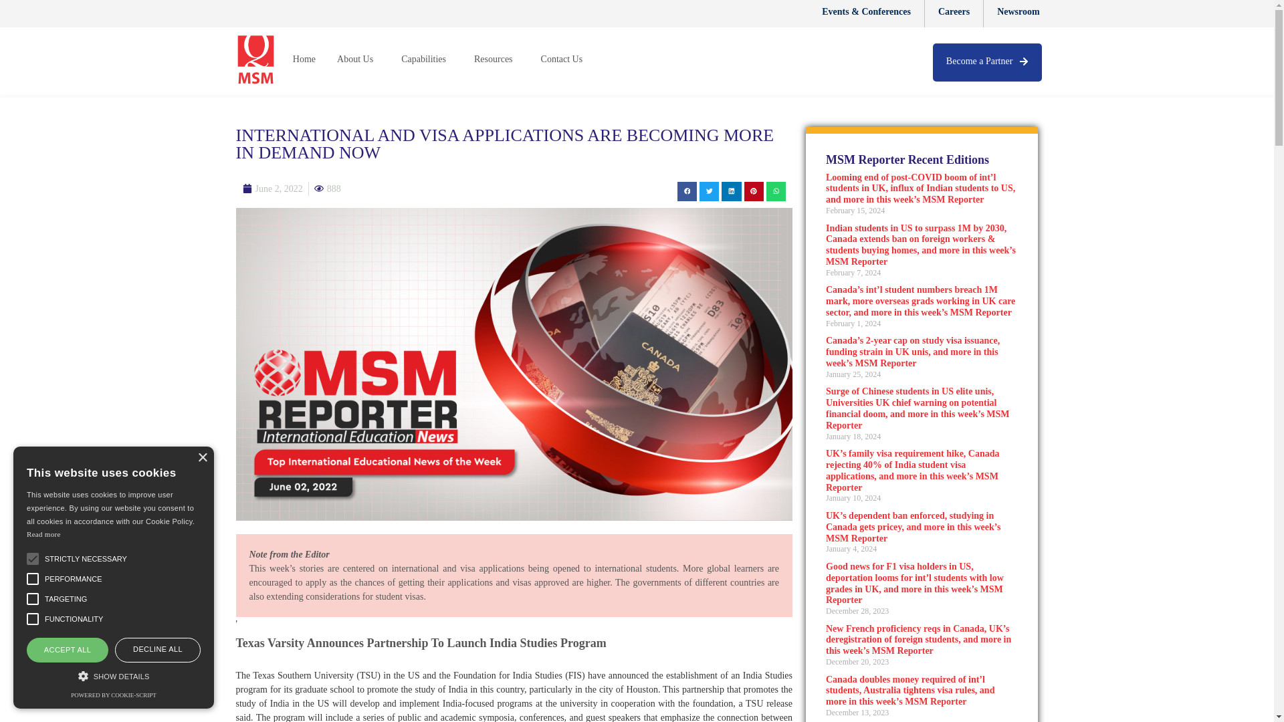 Image resolution: width=1284 pixels, height=722 pixels. Describe the element at coordinates (1018, 13) in the screenshot. I see `Newsroom` at that location.